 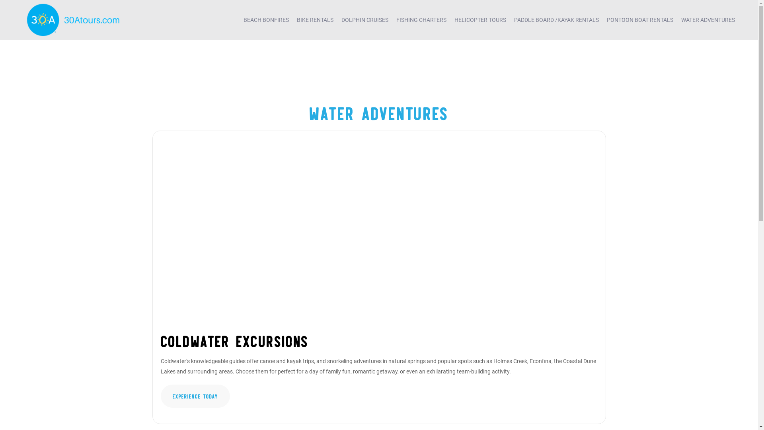 I want to click on PONTOON BOAT RENTALS, so click(x=640, y=20).